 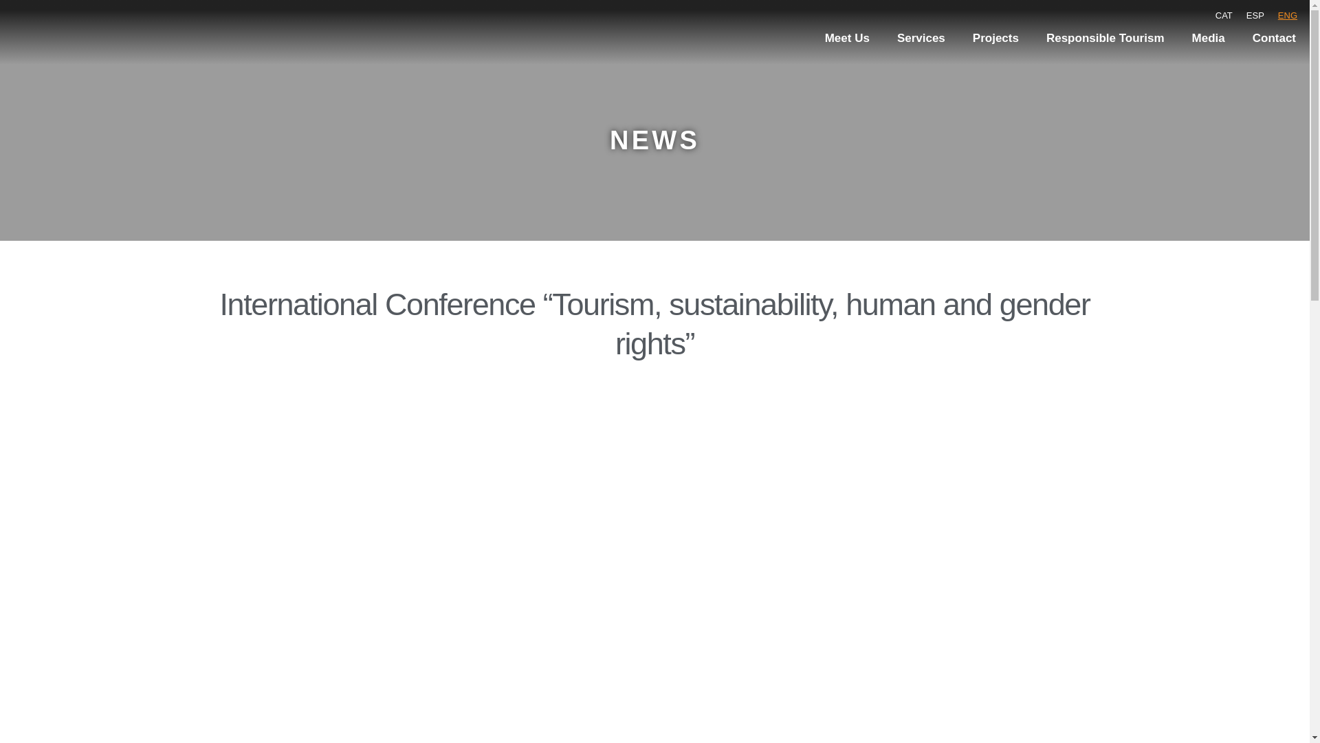 What do you see at coordinates (1255, 15) in the screenshot?
I see `ESP` at bounding box center [1255, 15].